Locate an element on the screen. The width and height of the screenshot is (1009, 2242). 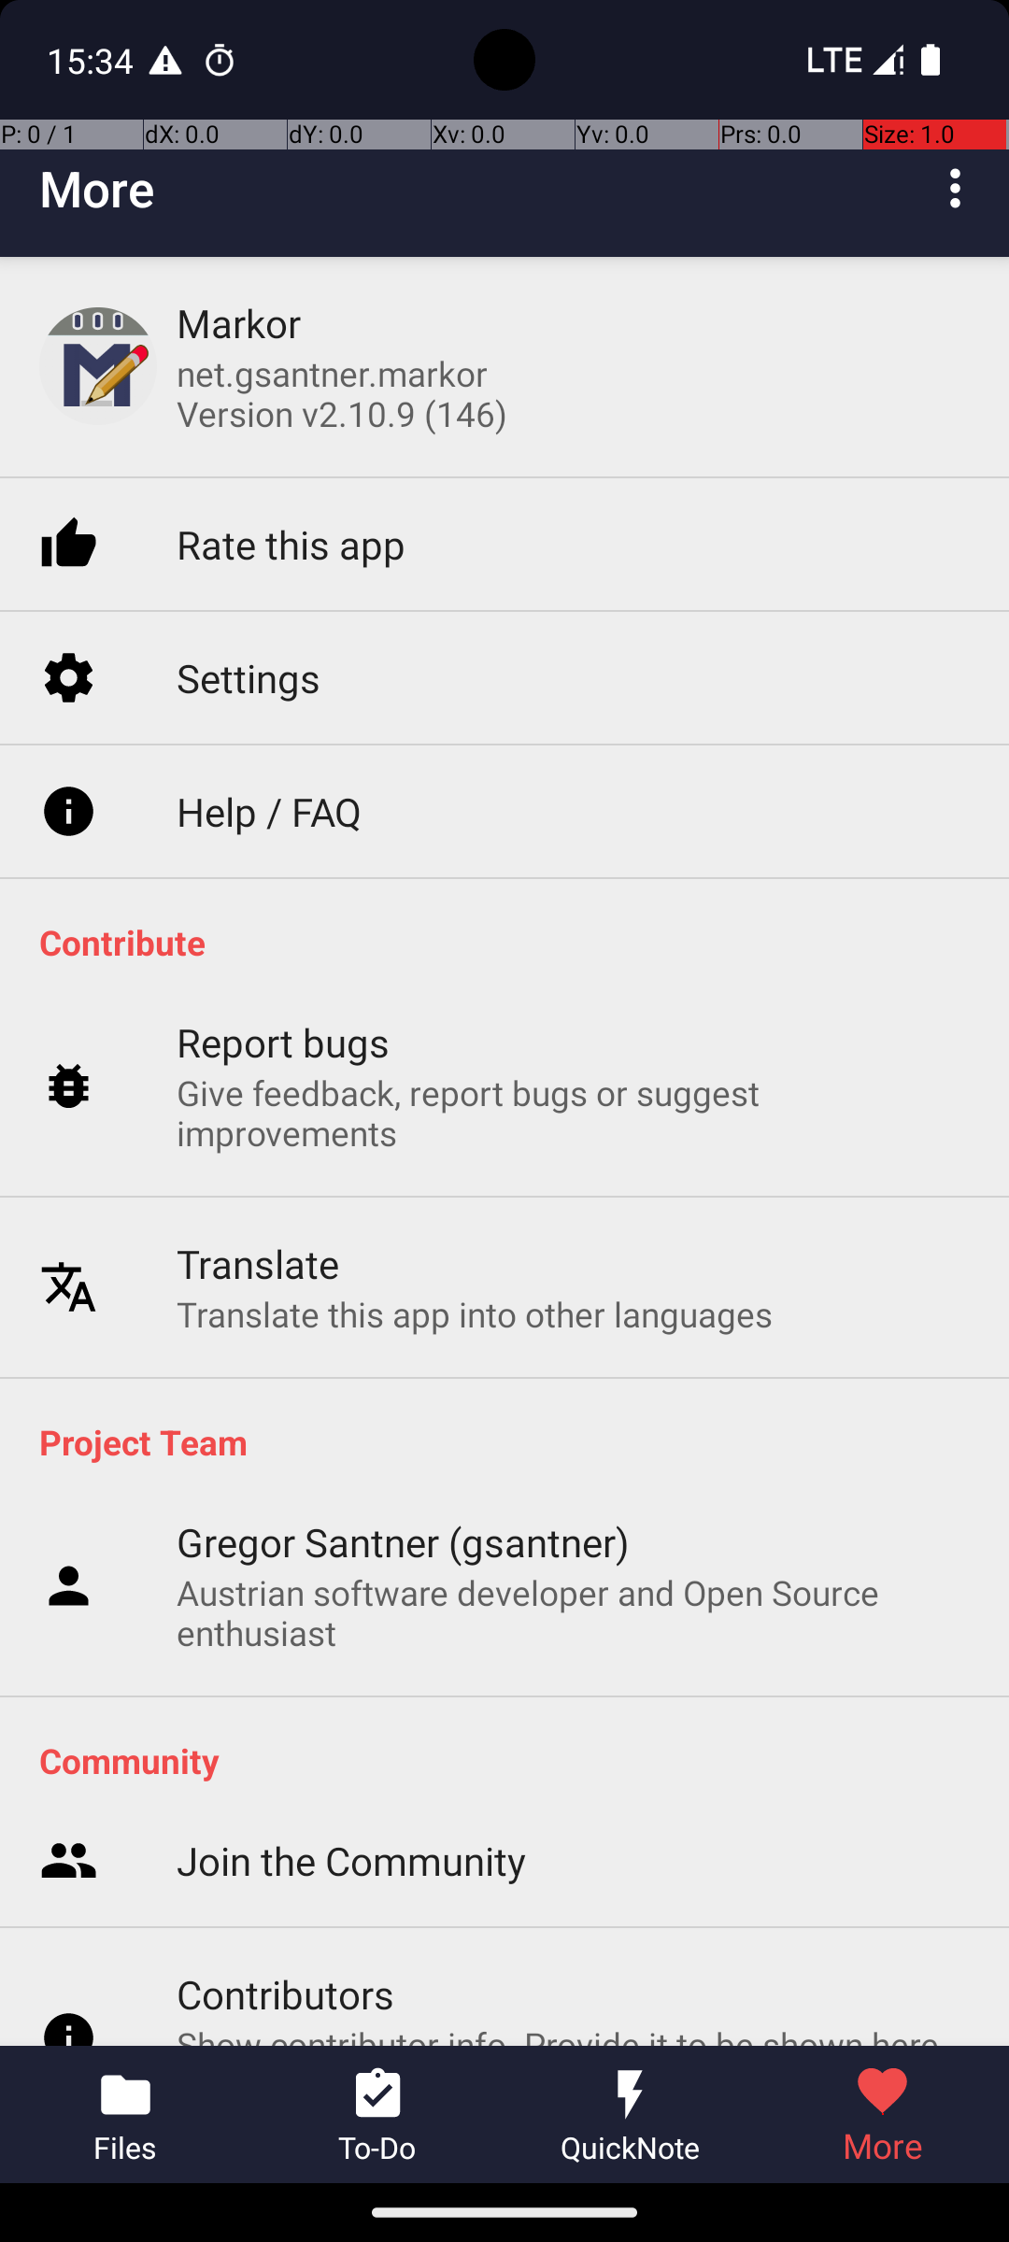
Join the Community is located at coordinates (351, 1652).